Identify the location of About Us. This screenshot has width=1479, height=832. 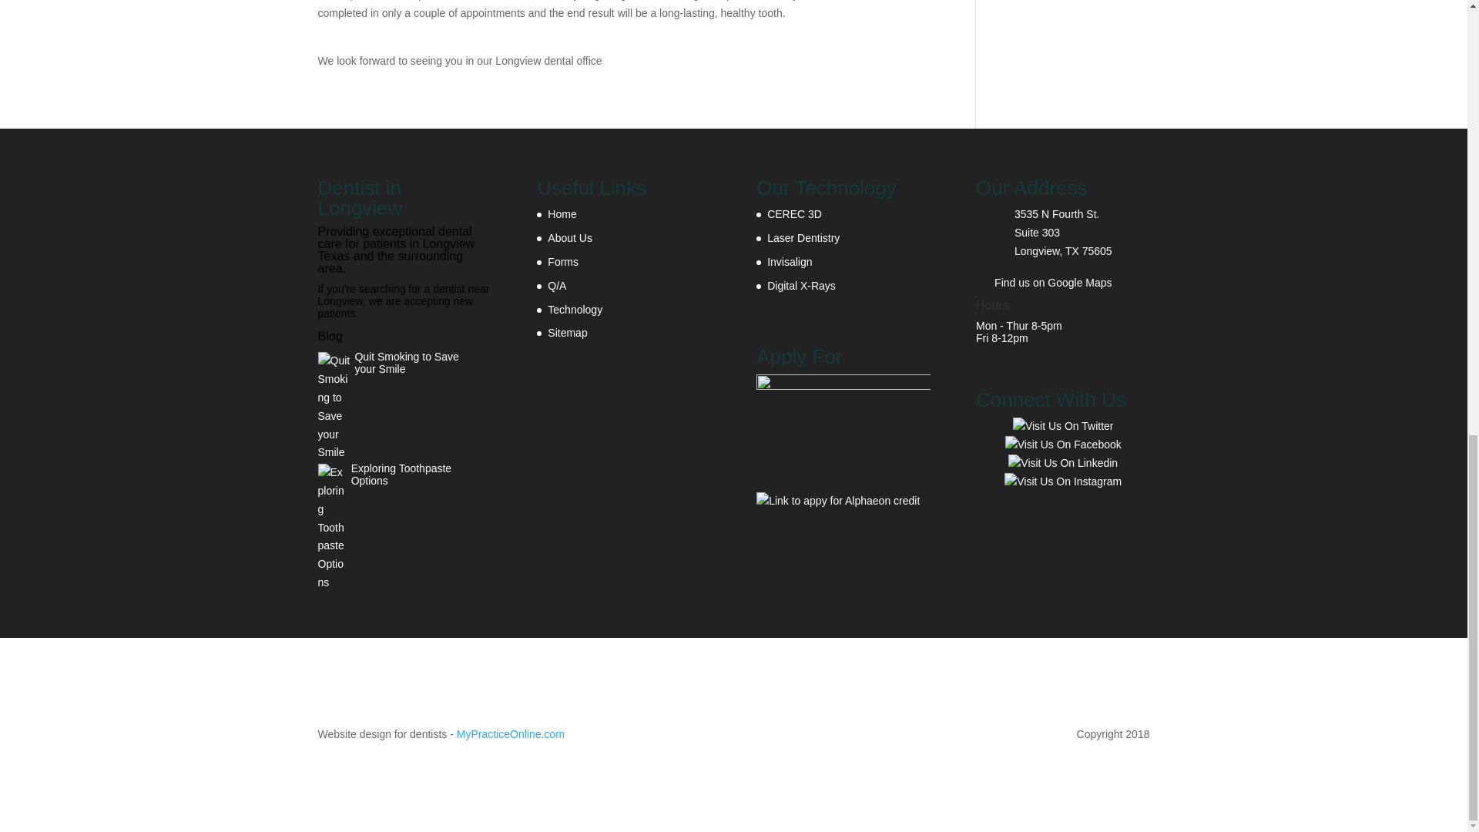
(570, 238).